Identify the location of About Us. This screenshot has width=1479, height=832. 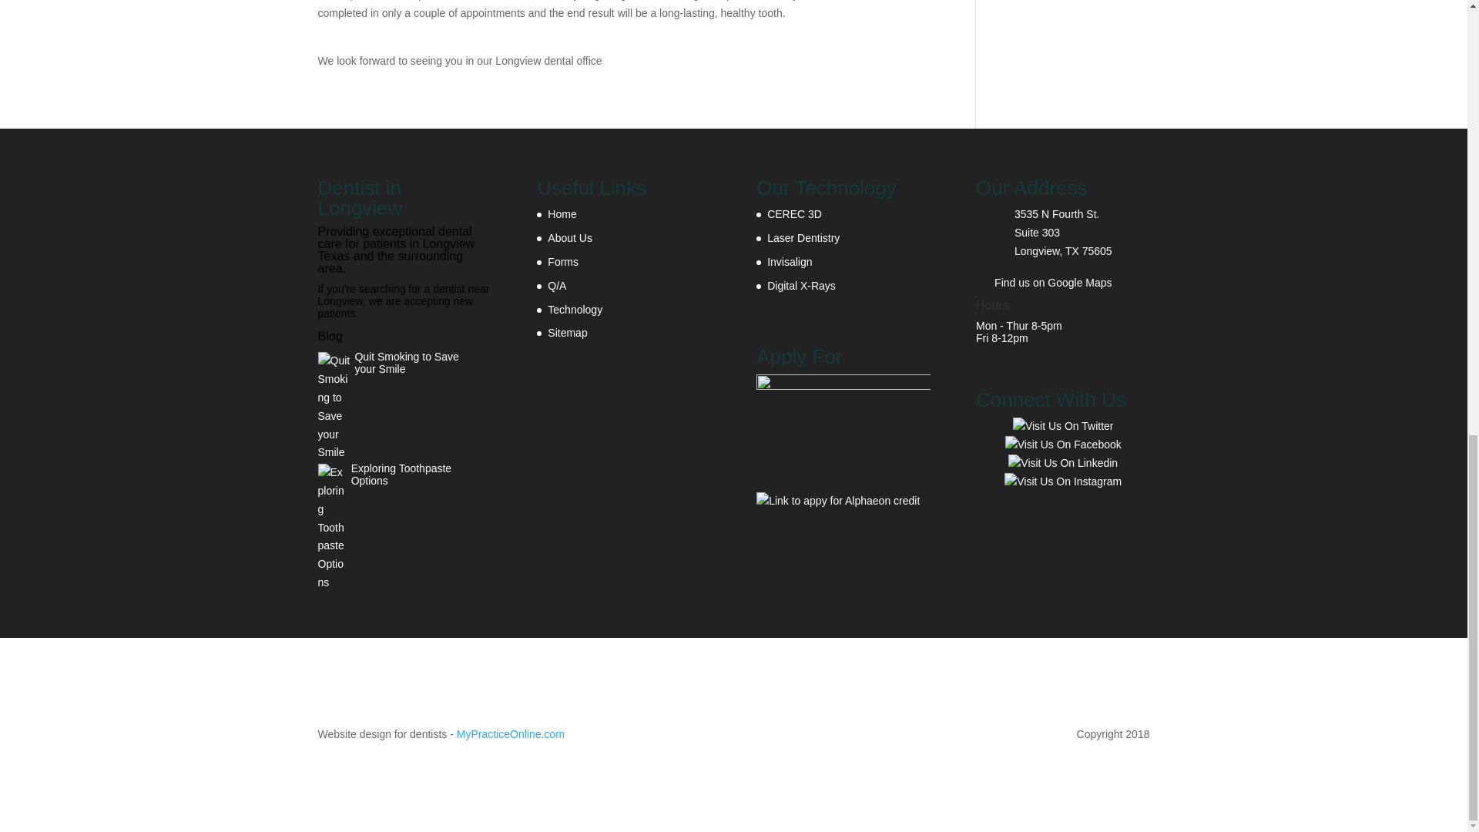
(570, 238).